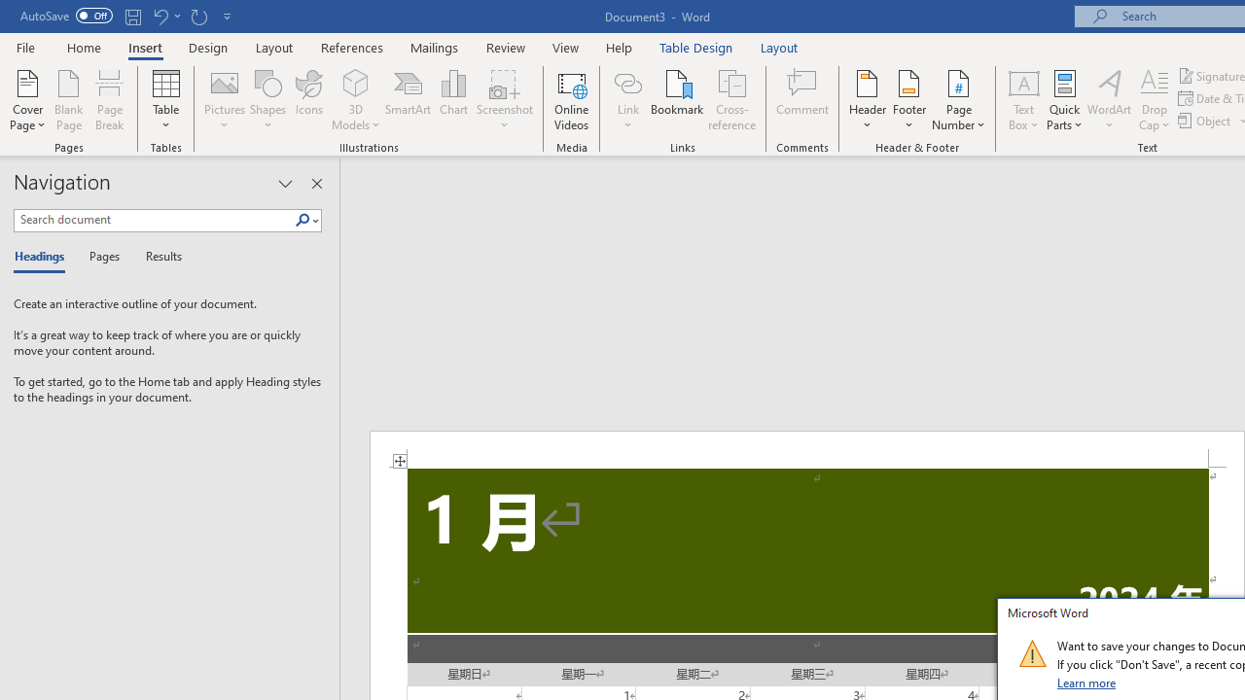  What do you see at coordinates (110, 99) in the screenshot?
I see `Page Break` at bounding box center [110, 99].